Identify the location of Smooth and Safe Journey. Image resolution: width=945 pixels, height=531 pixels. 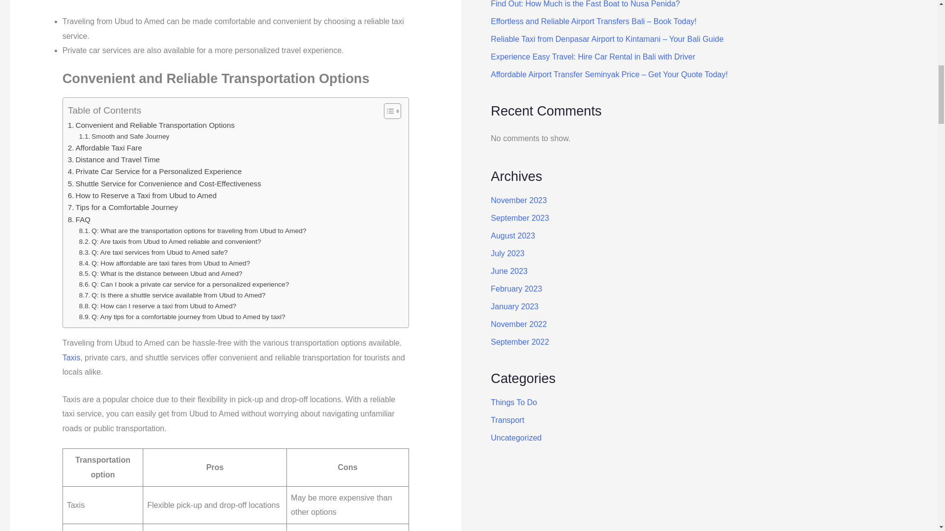
(125, 137).